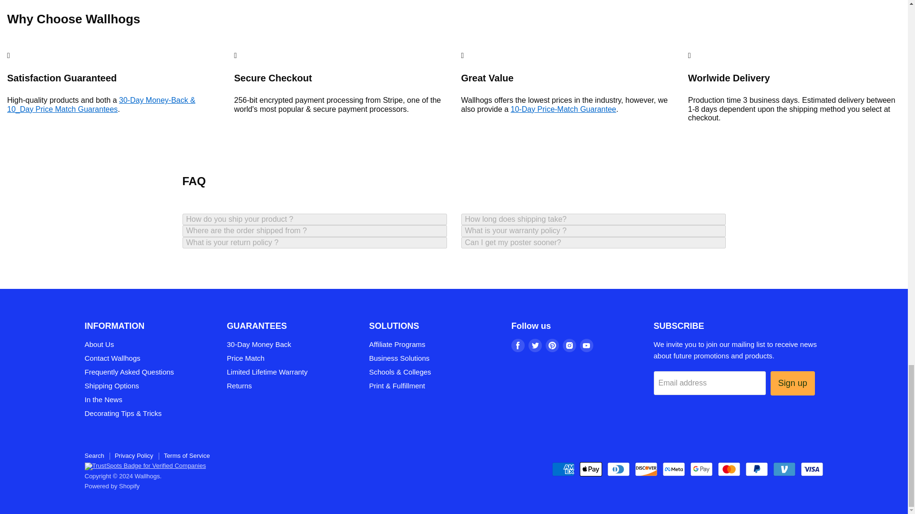 Image resolution: width=915 pixels, height=514 pixels. Describe the element at coordinates (784, 469) in the screenshot. I see `Venmo` at that location.